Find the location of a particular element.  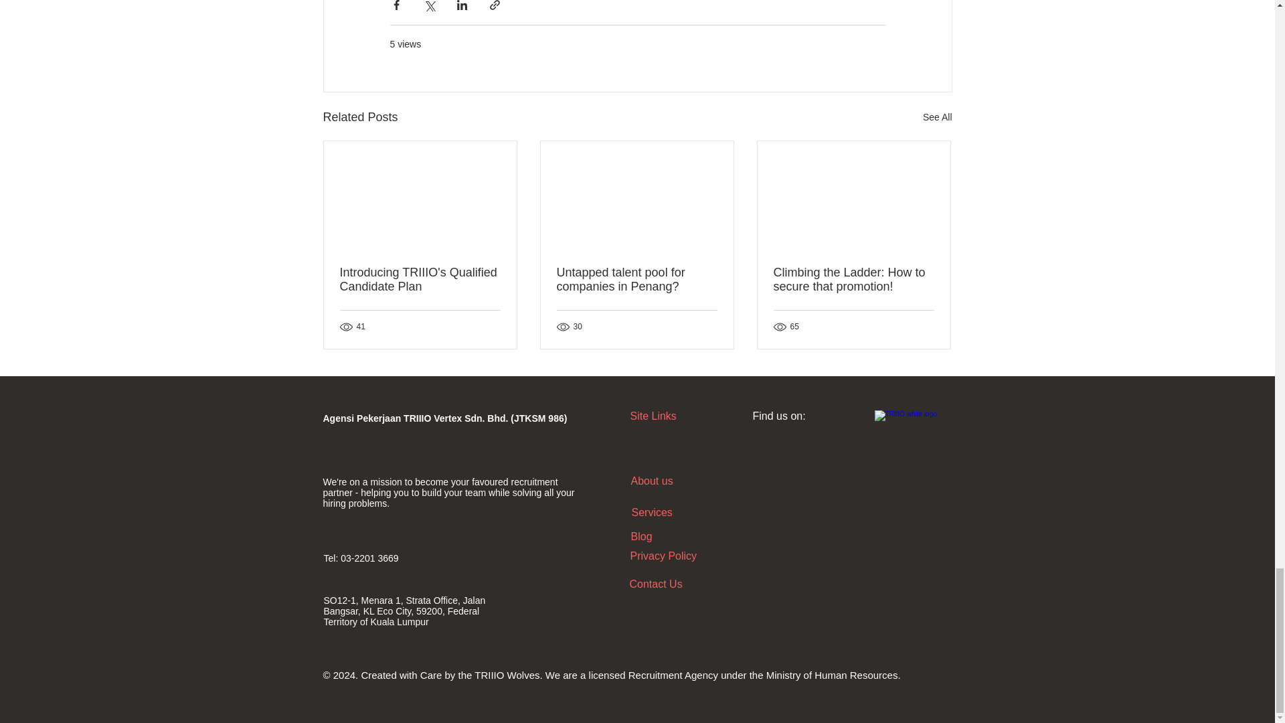

Privacy Policy is located at coordinates (664, 556).